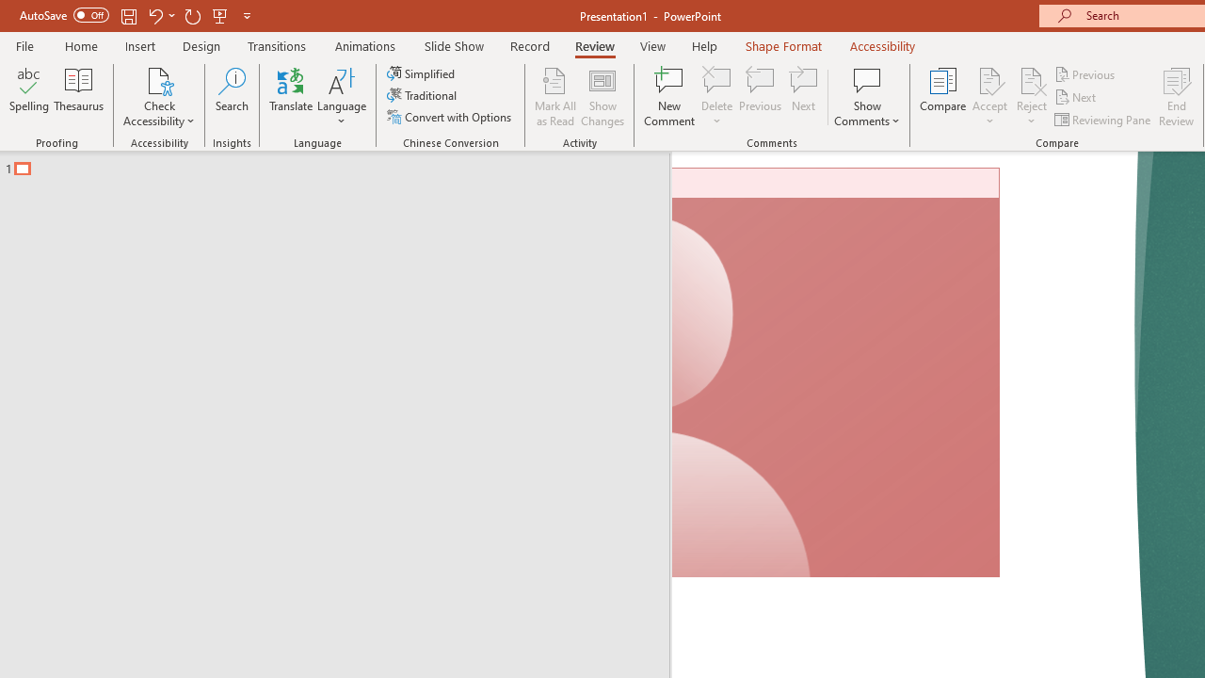  Describe the element at coordinates (704, 45) in the screenshot. I see `Help` at that location.